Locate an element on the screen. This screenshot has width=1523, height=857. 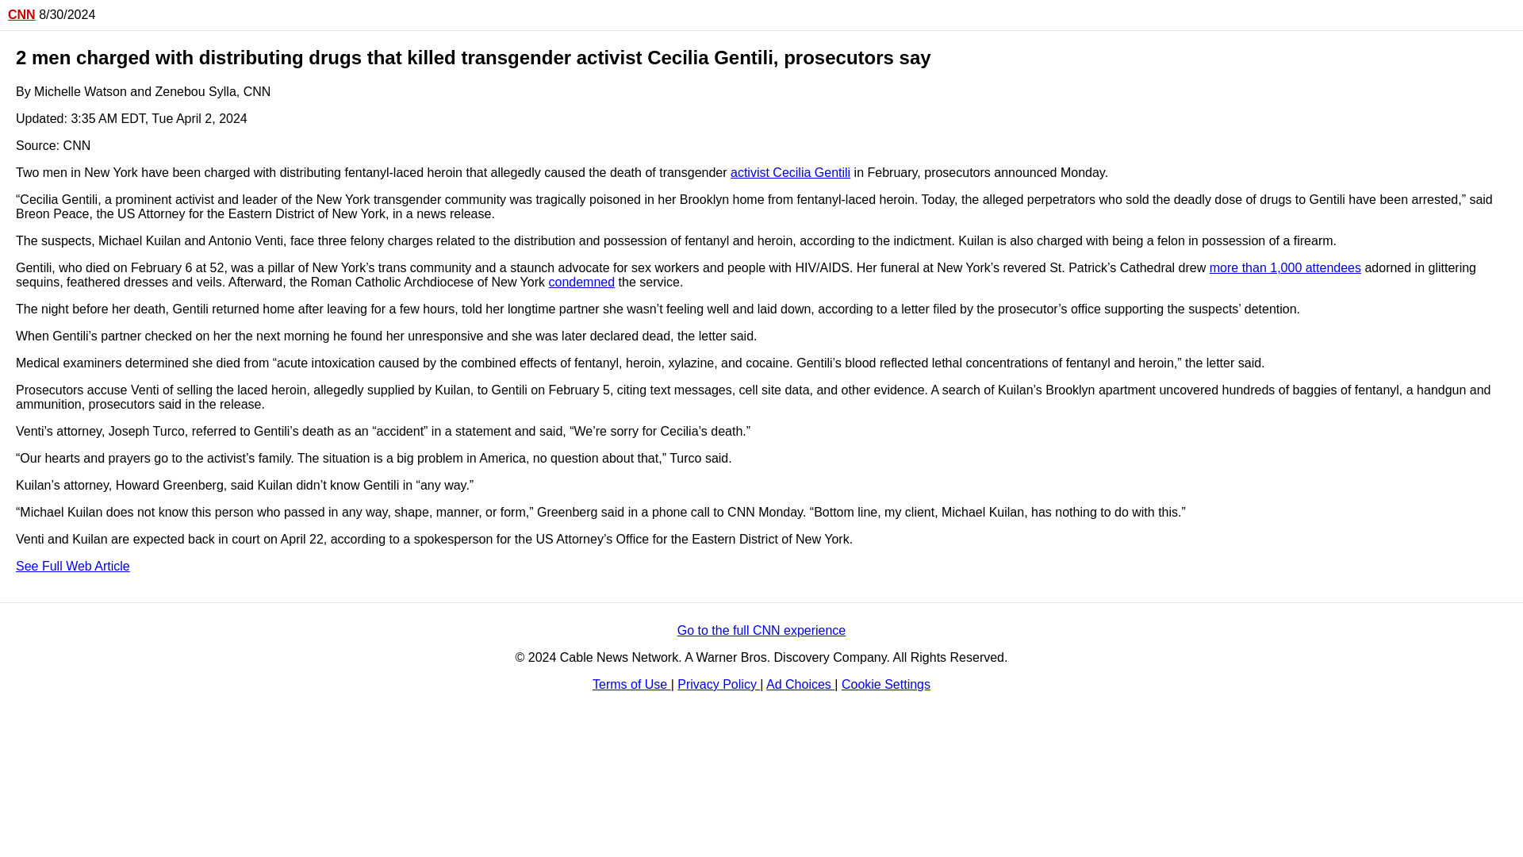
Privacy Policy is located at coordinates (719, 684).